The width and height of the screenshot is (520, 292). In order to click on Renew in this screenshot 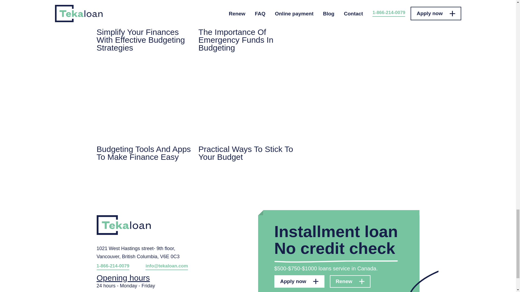, I will do `click(350, 281)`.